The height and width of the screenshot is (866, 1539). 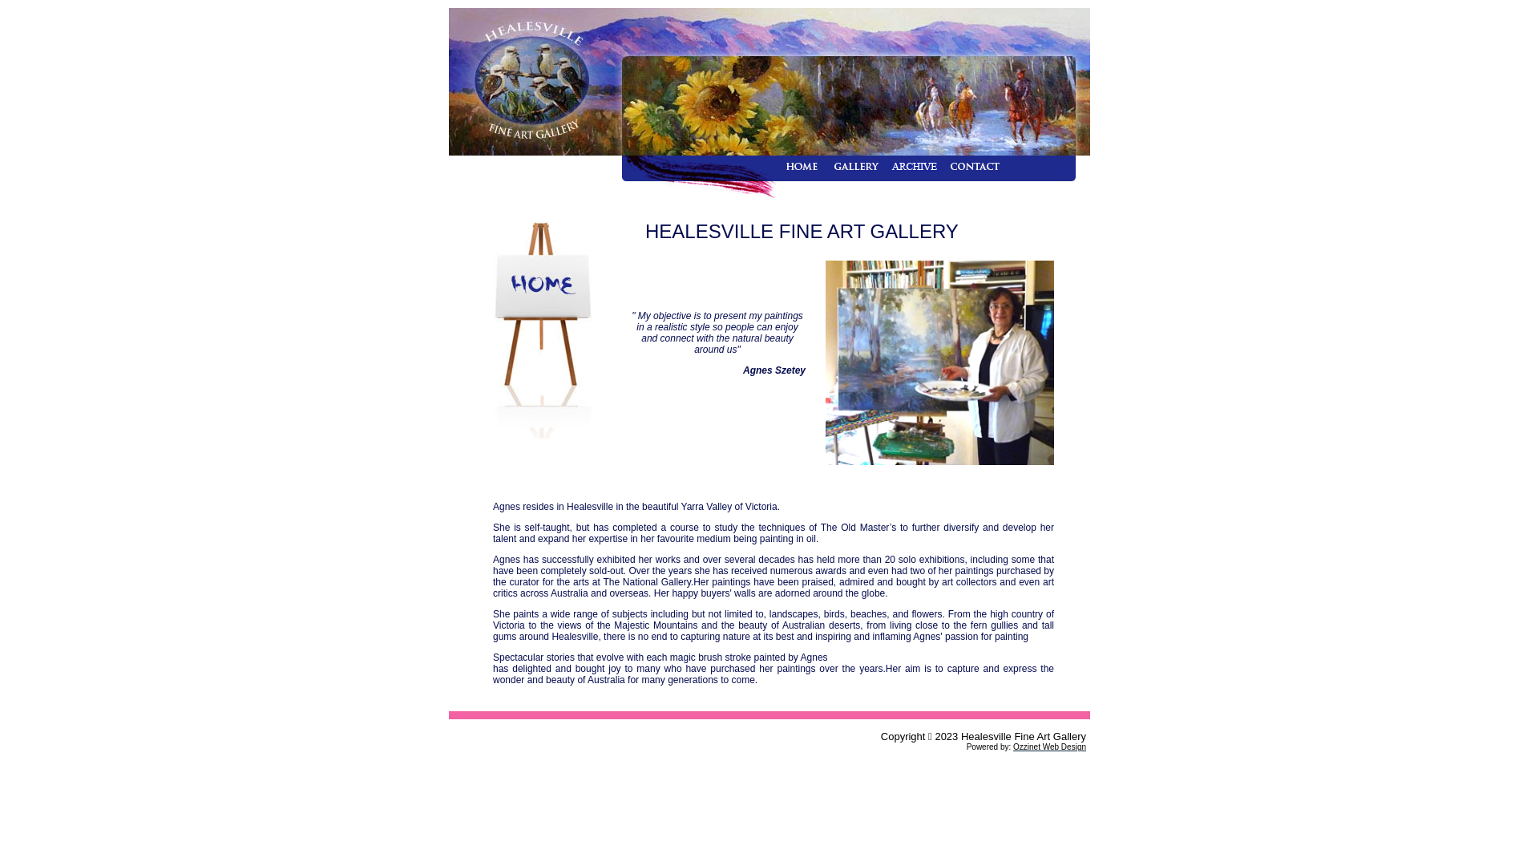 What do you see at coordinates (920, 167) in the screenshot?
I see `Archive` at bounding box center [920, 167].